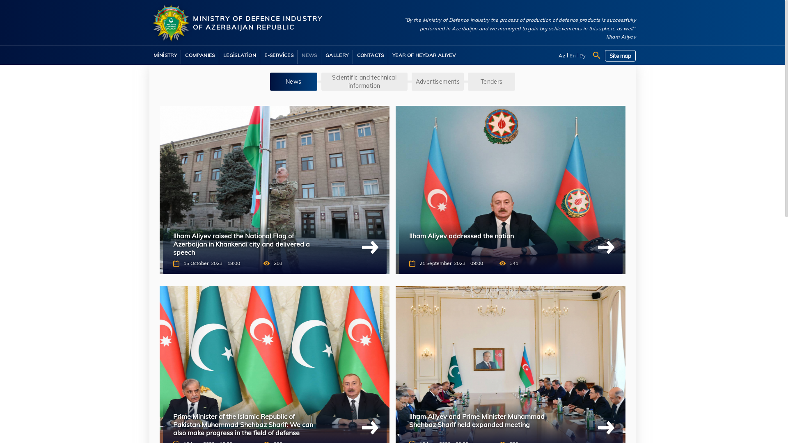 The image size is (788, 443). I want to click on YEAR OF HEYDAR ALIYEV, so click(424, 55).